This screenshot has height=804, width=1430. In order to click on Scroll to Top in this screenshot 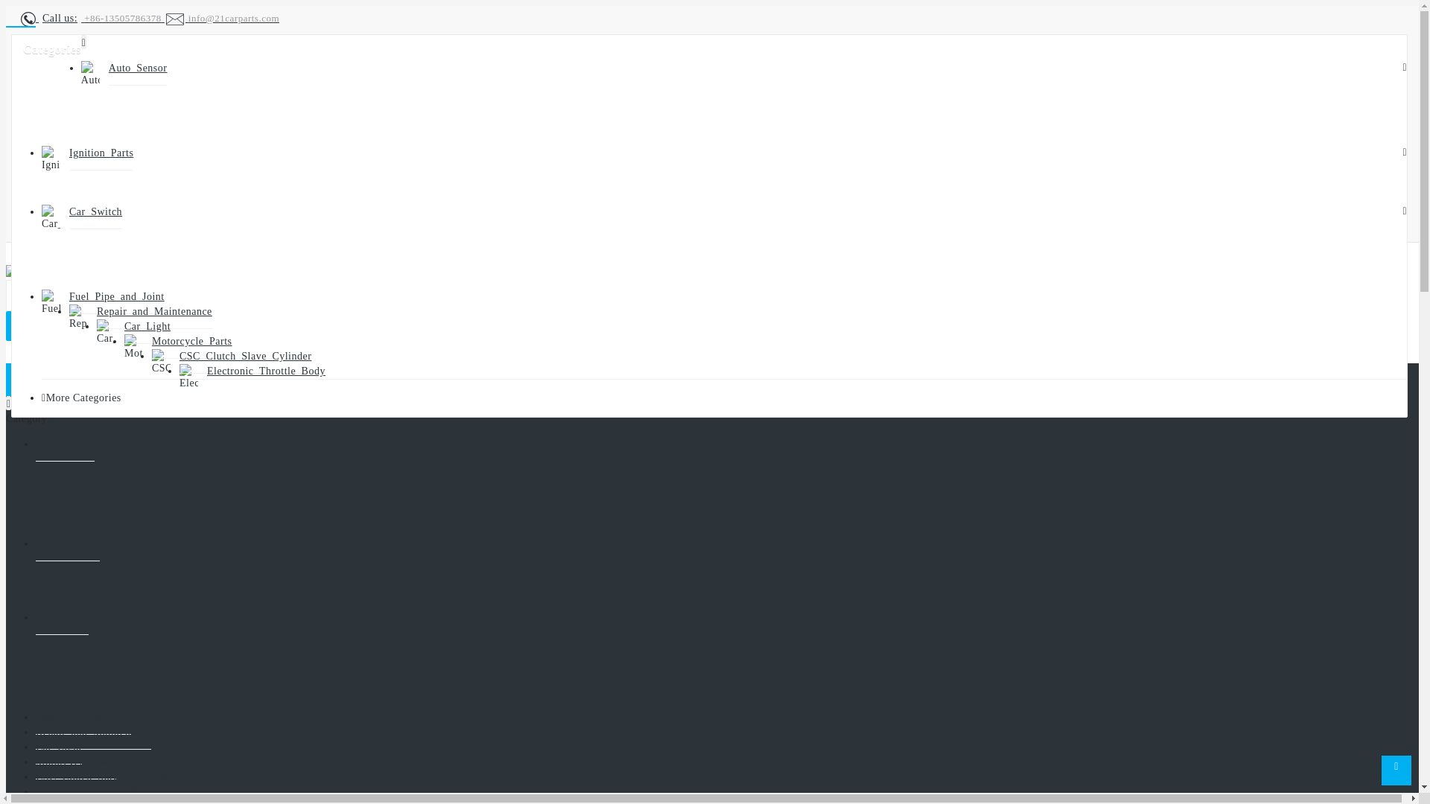, I will do `click(1396, 770)`.